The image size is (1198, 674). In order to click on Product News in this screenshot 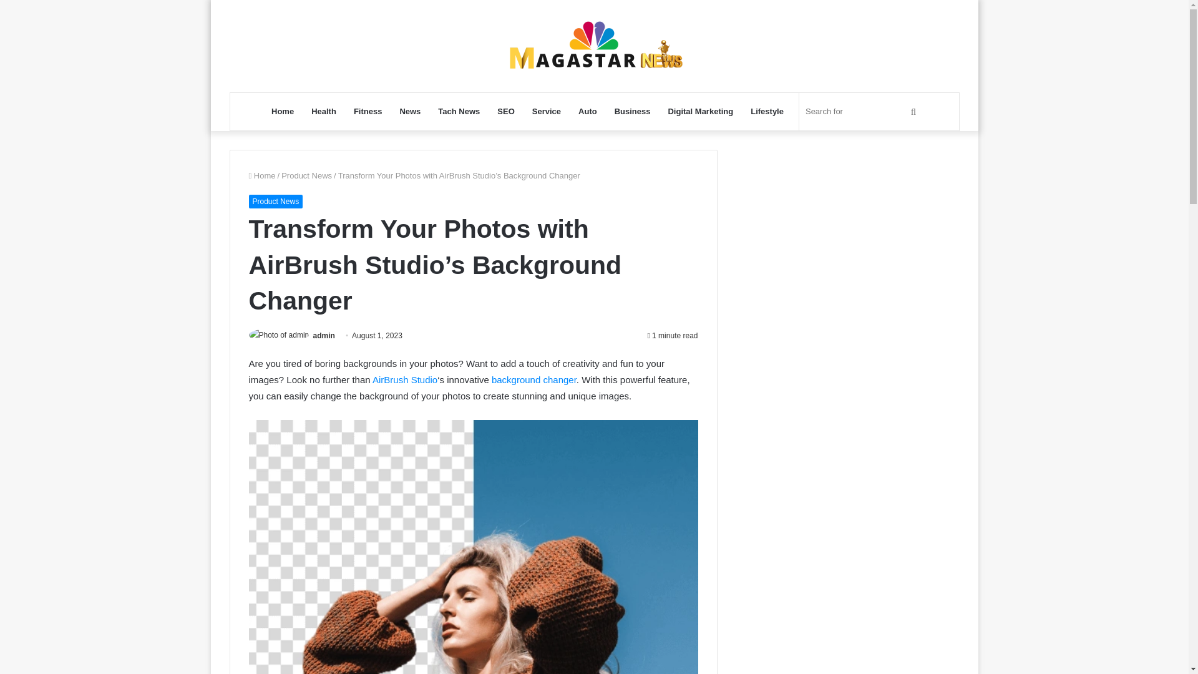, I will do `click(275, 201)`.